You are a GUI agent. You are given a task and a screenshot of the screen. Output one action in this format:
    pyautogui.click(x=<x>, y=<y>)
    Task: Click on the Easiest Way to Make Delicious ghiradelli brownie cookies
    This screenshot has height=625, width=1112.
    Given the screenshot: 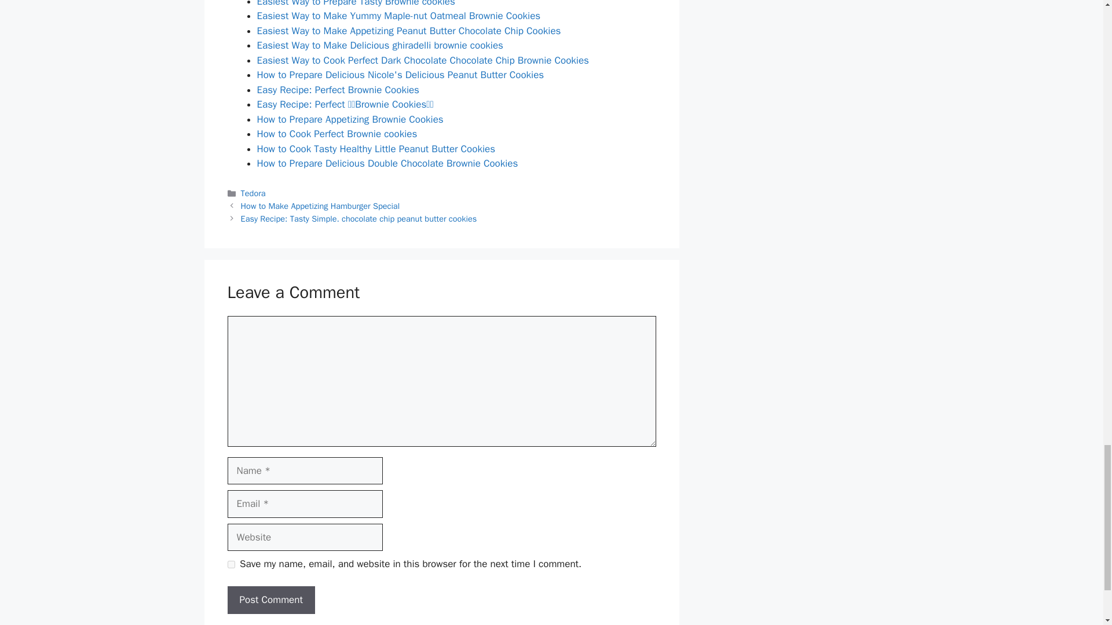 What is the action you would take?
    pyautogui.click(x=380, y=45)
    